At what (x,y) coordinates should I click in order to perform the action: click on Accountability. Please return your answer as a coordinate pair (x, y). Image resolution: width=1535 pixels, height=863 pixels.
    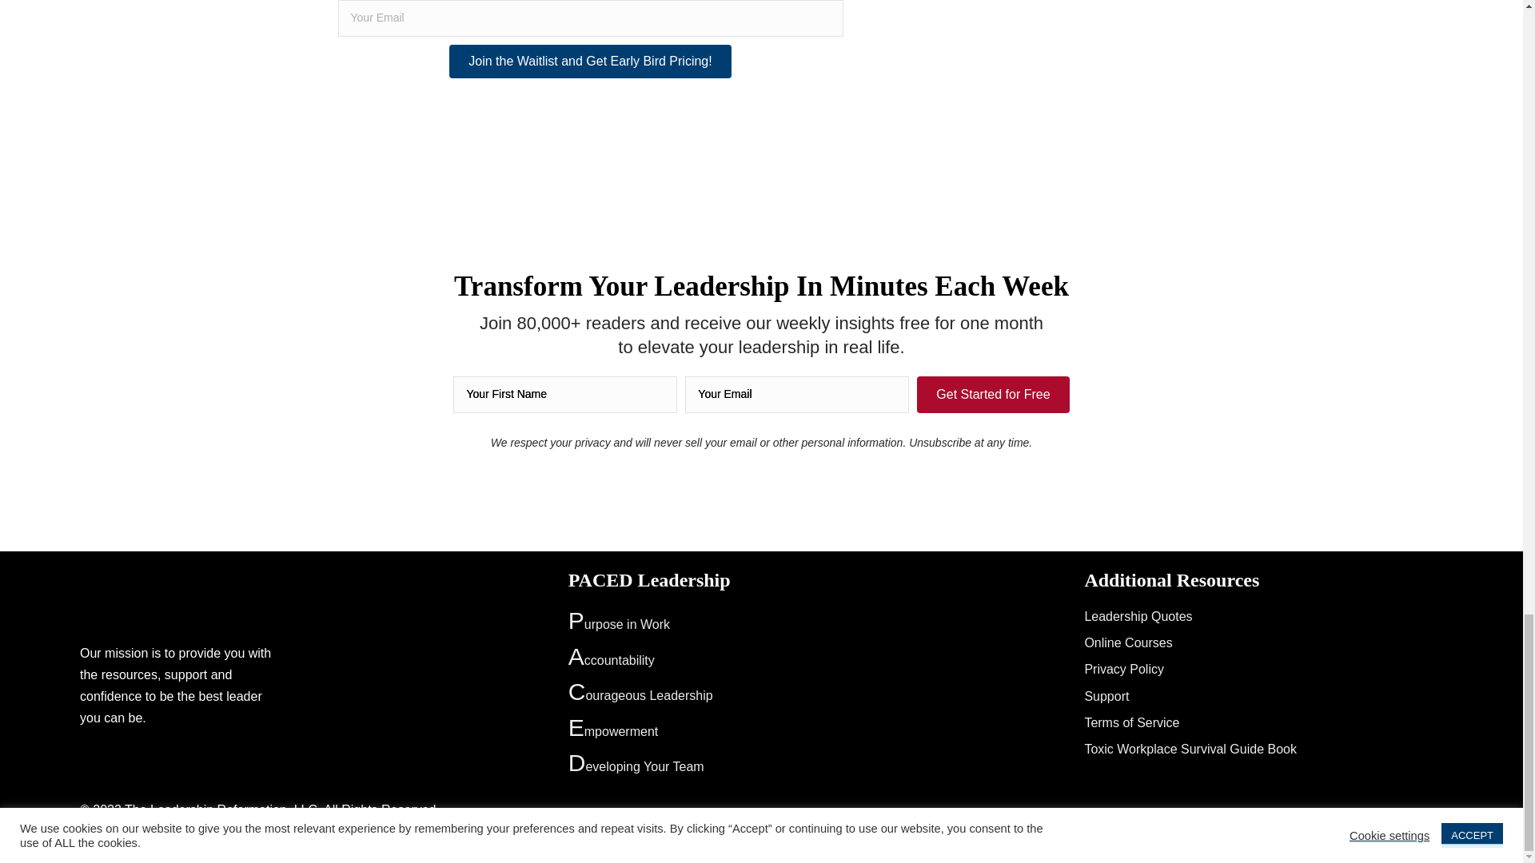
    Looking at the image, I should click on (611, 660).